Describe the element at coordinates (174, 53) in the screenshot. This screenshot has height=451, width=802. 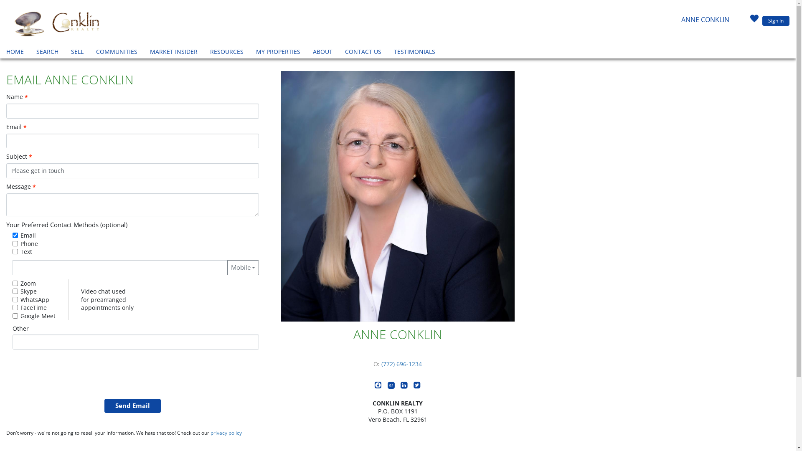
I see `MARKET INSIDER` at that location.